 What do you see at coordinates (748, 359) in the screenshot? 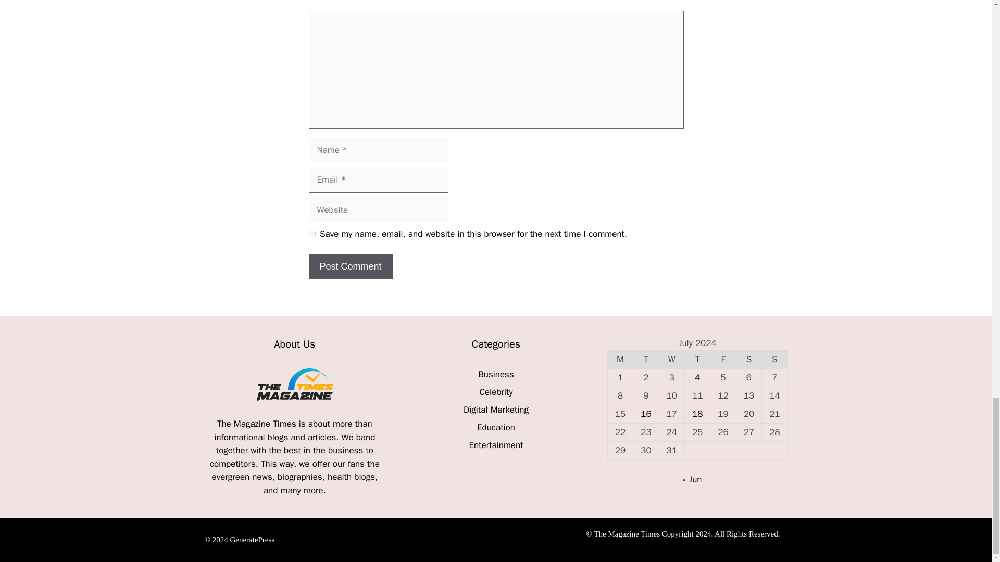
I see `Saturday` at bounding box center [748, 359].